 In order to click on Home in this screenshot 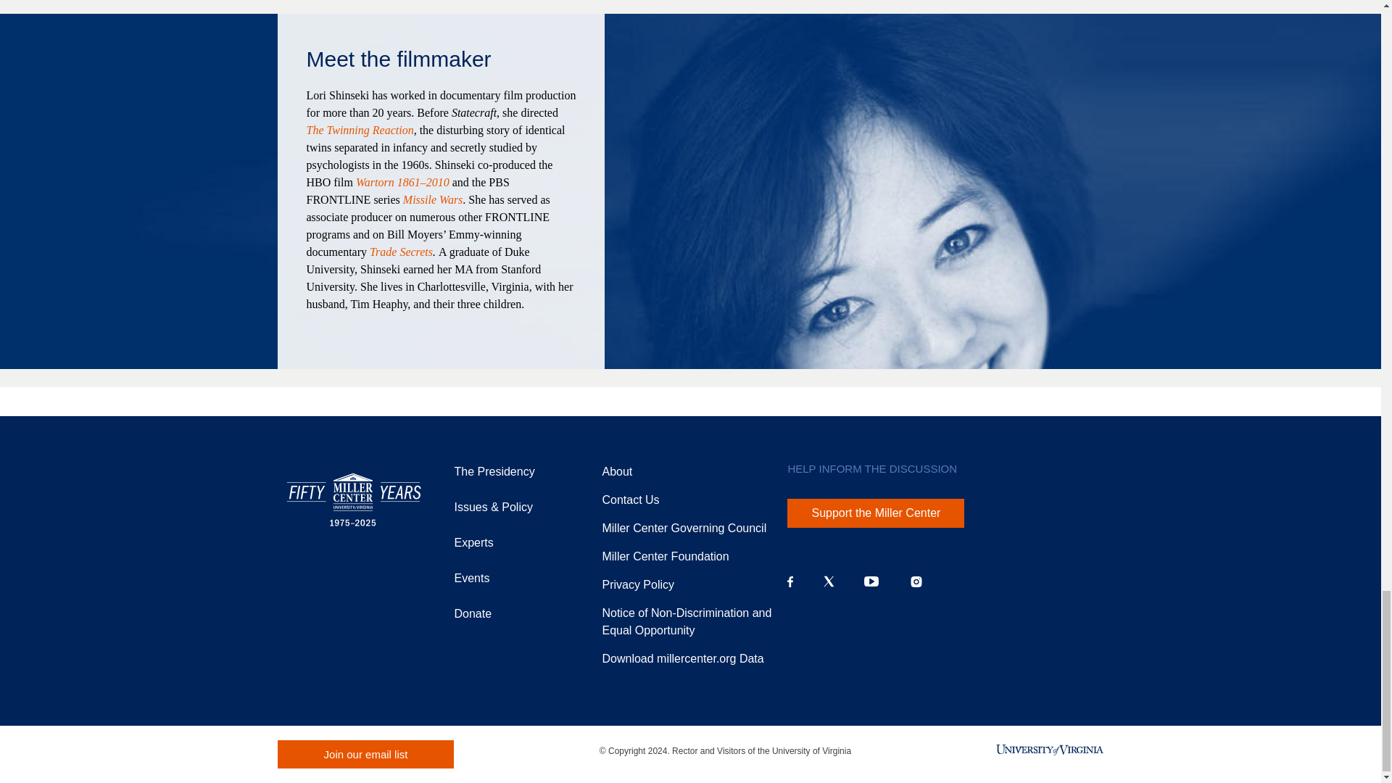, I will do `click(354, 499)`.